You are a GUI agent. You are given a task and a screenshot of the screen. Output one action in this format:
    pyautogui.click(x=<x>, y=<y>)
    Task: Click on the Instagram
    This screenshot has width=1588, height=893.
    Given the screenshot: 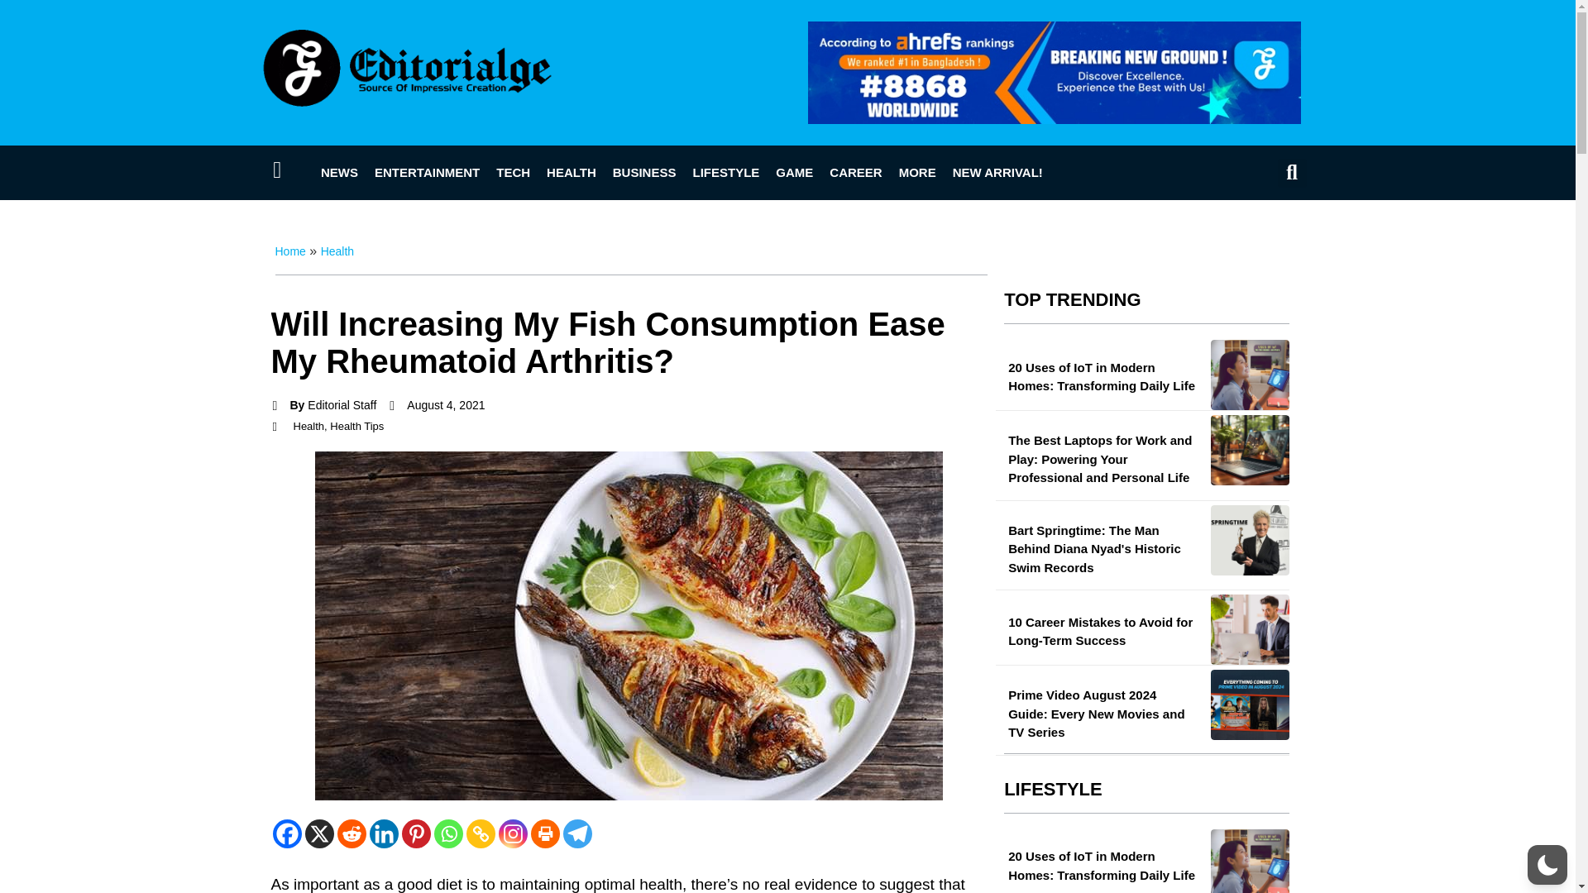 What is the action you would take?
    pyautogui.click(x=513, y=833)
    